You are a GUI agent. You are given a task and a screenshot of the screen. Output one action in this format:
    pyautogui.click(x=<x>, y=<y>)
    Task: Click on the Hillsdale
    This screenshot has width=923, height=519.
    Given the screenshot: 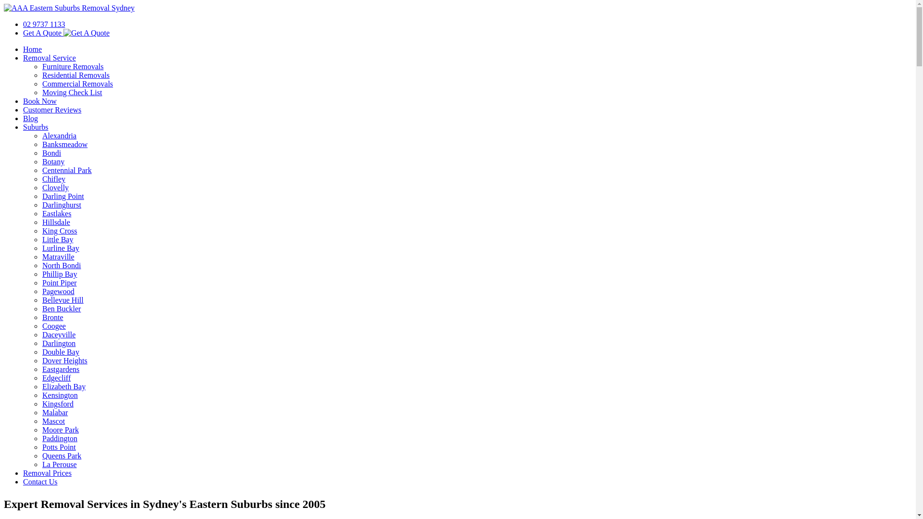 What is the action you would take?
    pyautogui.click(x=56, y=222)
    